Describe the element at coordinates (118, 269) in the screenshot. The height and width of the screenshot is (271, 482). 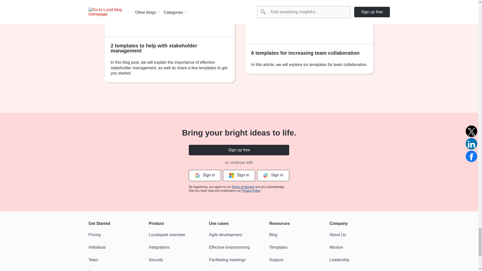
I see `Enterprise` at that location.